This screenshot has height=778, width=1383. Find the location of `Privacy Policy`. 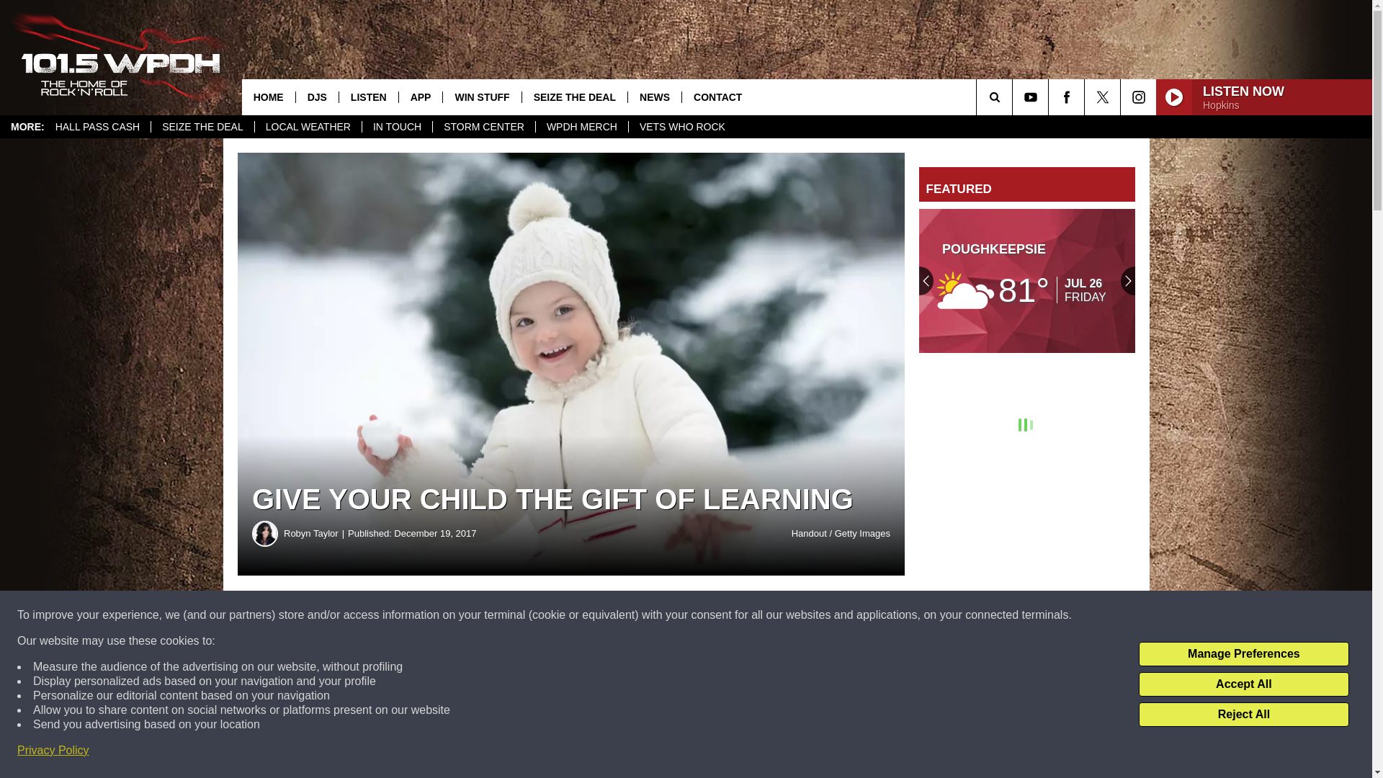

Privacy Policy is located at coordinates (53, 751).